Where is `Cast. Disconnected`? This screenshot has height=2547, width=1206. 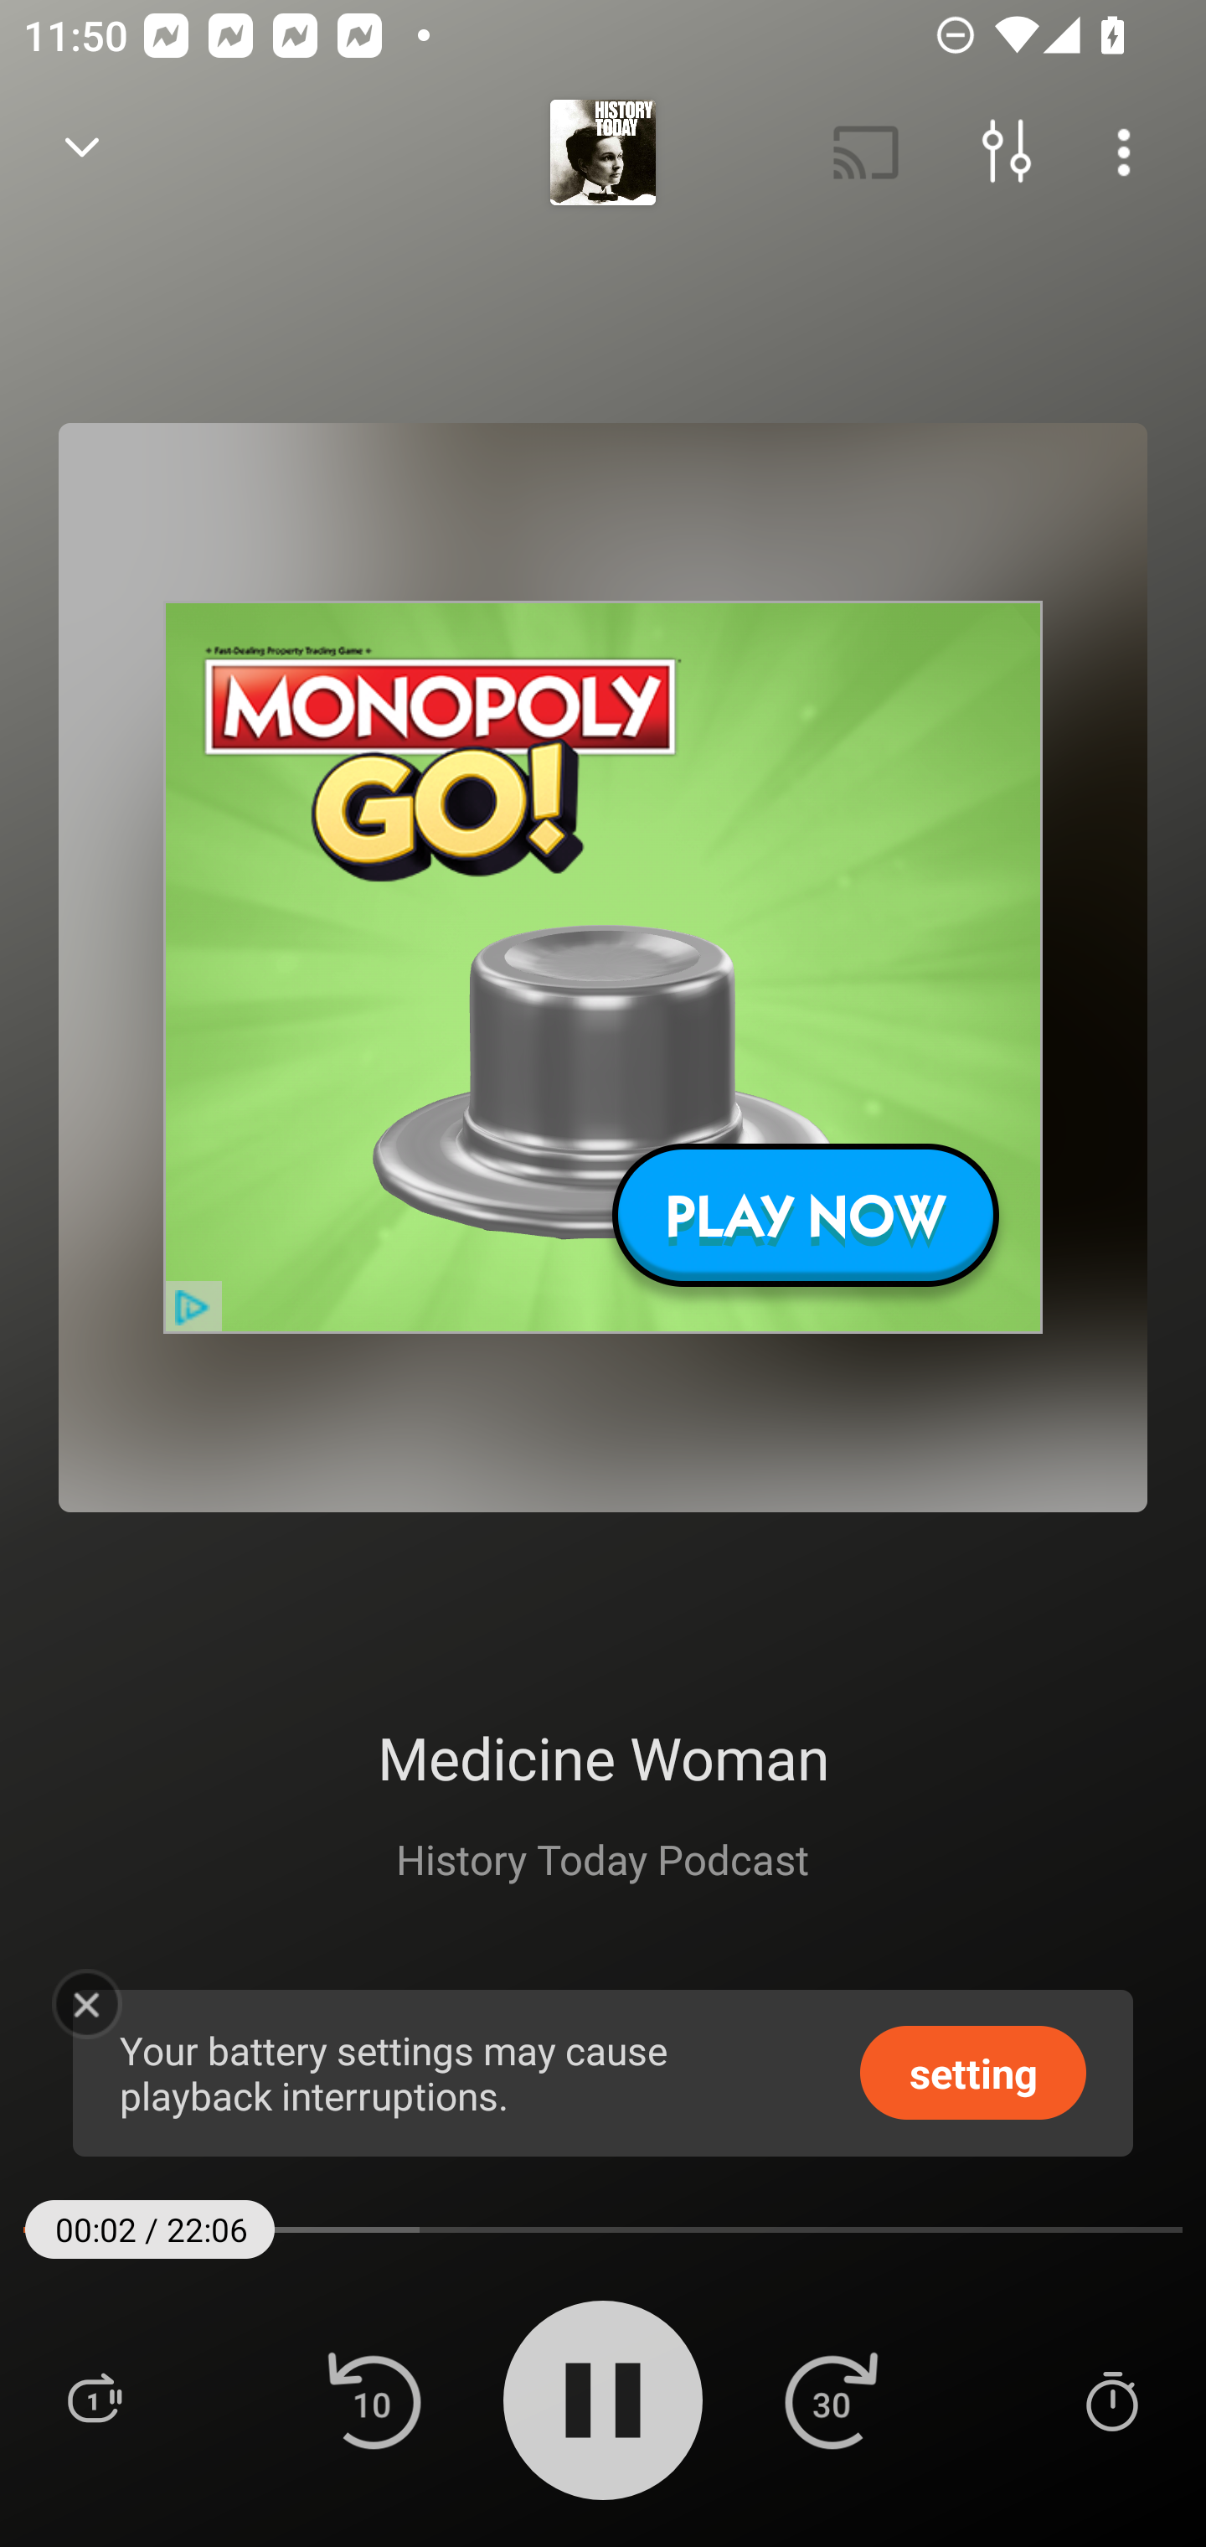 Cast. Disconnected is located at coordinates (866, 152).